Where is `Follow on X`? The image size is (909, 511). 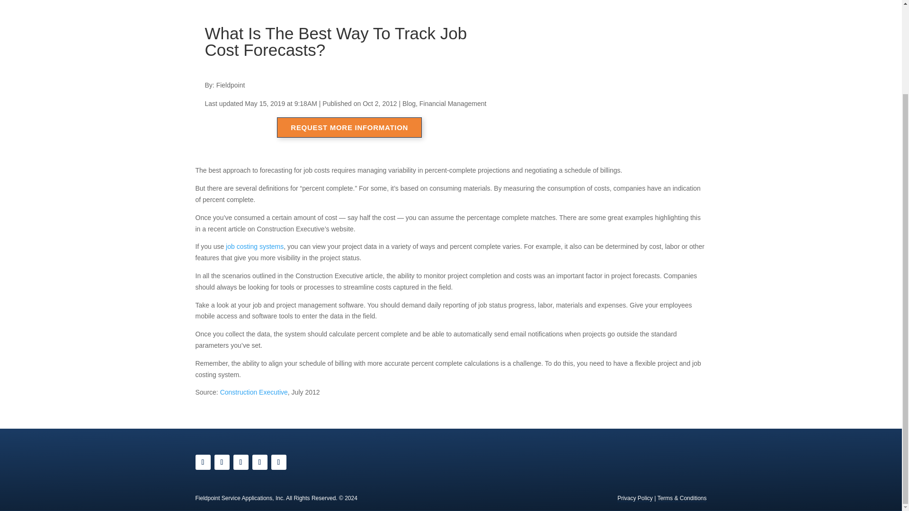
Follow on X is located at coordinates (241, 462).